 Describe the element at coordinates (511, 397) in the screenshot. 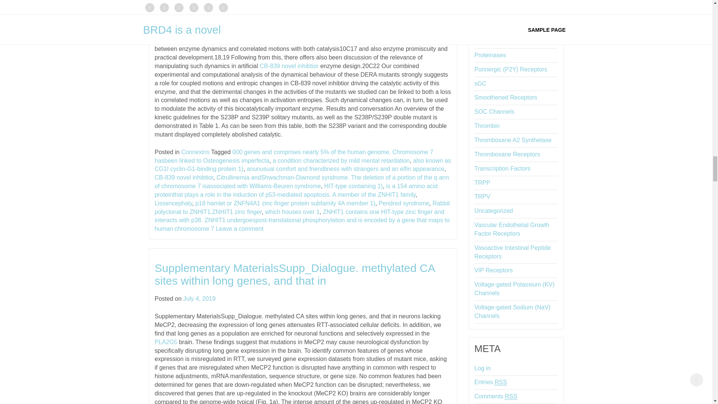

I see `Really Simple Syndication` at that location.